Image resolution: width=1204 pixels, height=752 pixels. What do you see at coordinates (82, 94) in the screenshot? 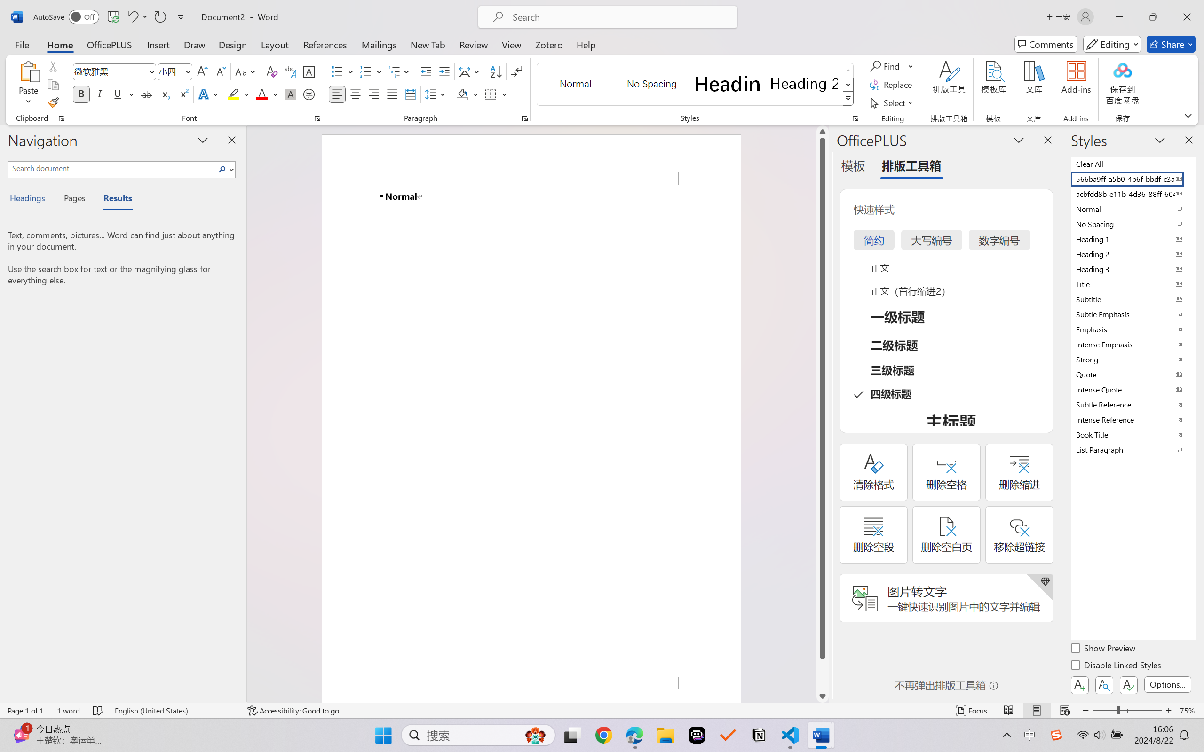
I see `Bold` at bounding box center [82, 94].